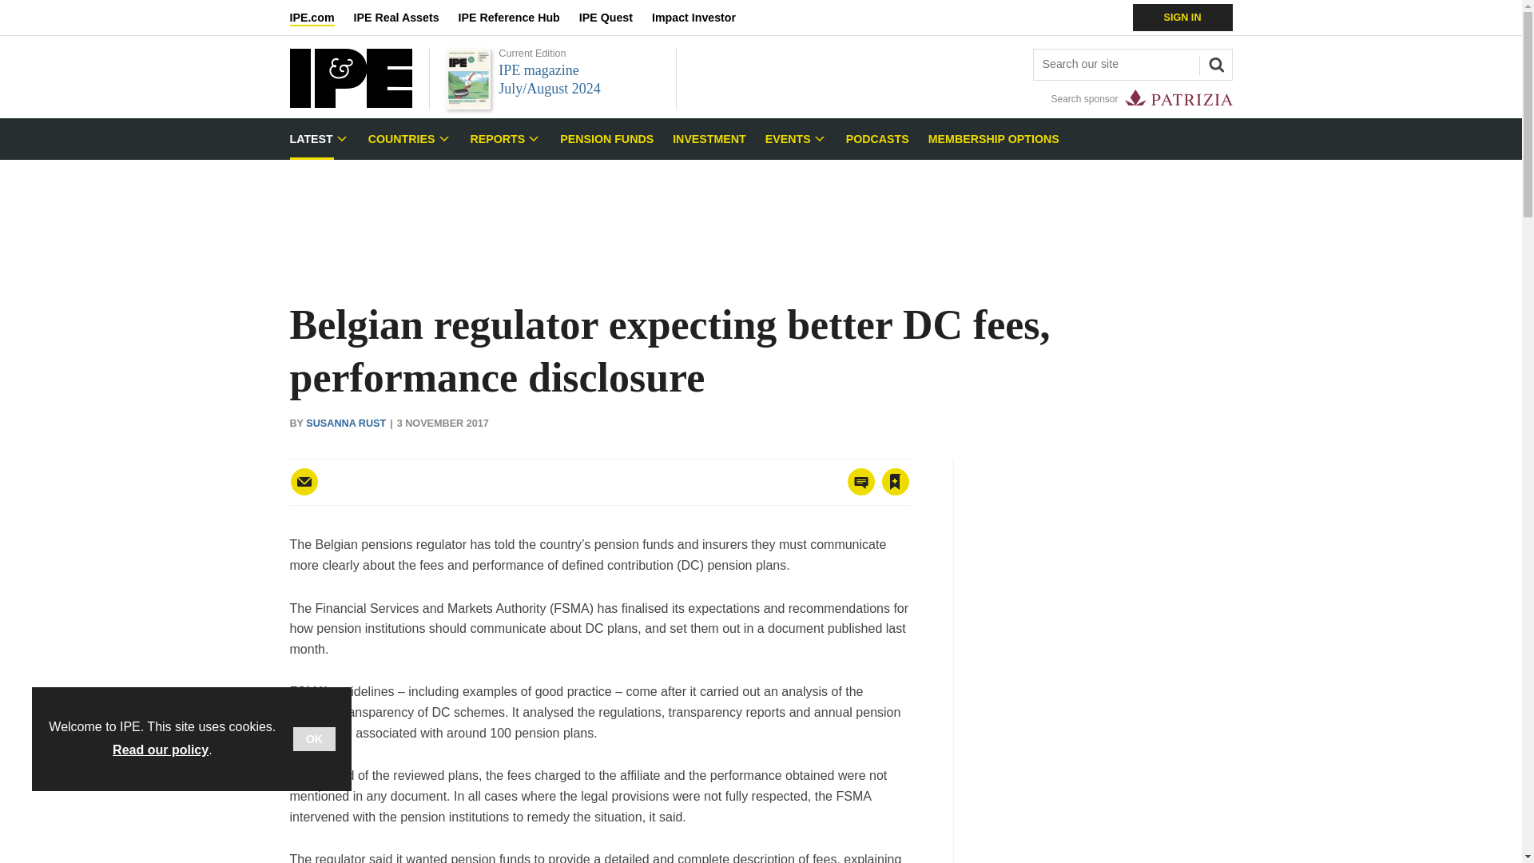  Describe the element at coordinates (350, 103) in the screenshot. I see `IPE` at that location.